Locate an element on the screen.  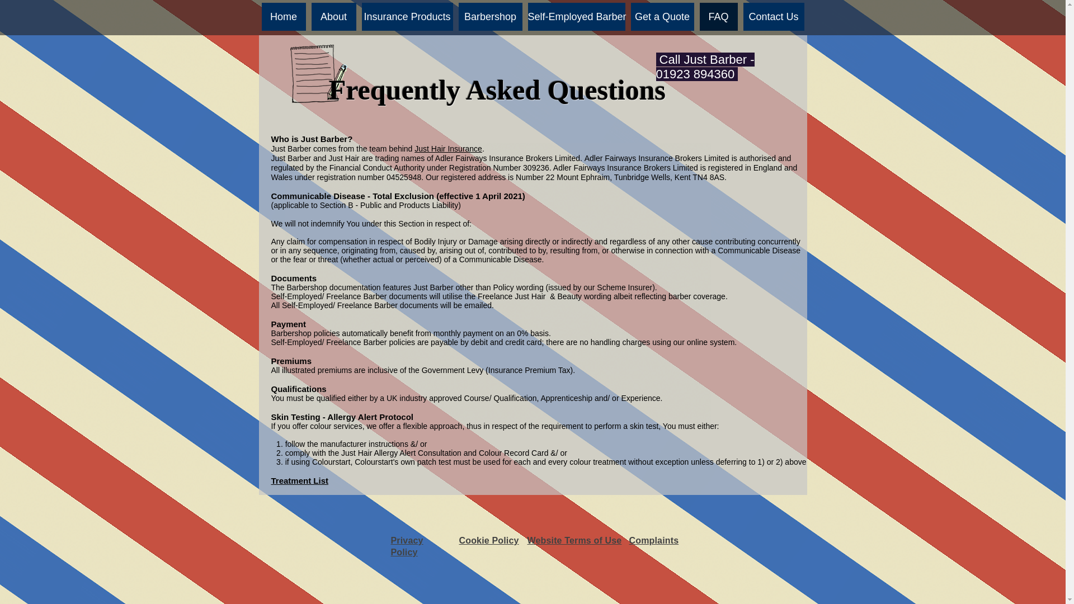
Treatment List is located at coordinates (299, 481).